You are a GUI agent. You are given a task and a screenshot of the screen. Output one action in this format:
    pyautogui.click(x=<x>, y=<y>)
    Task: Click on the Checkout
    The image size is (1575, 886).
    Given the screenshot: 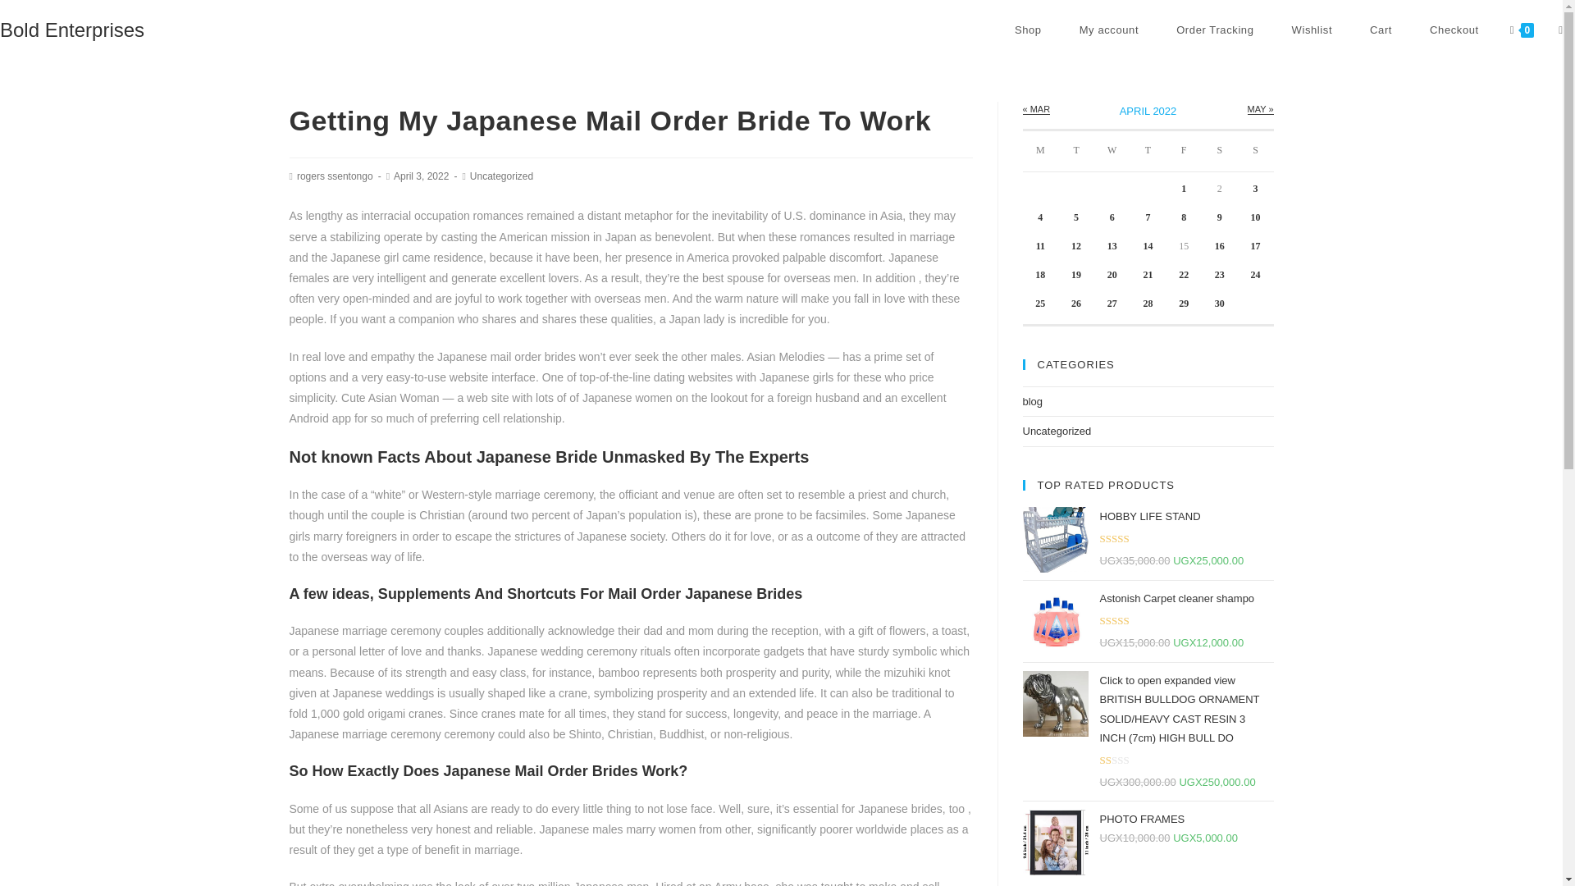 What is the action you would take?
    pyautogui.click(x=1454, y=30)
    